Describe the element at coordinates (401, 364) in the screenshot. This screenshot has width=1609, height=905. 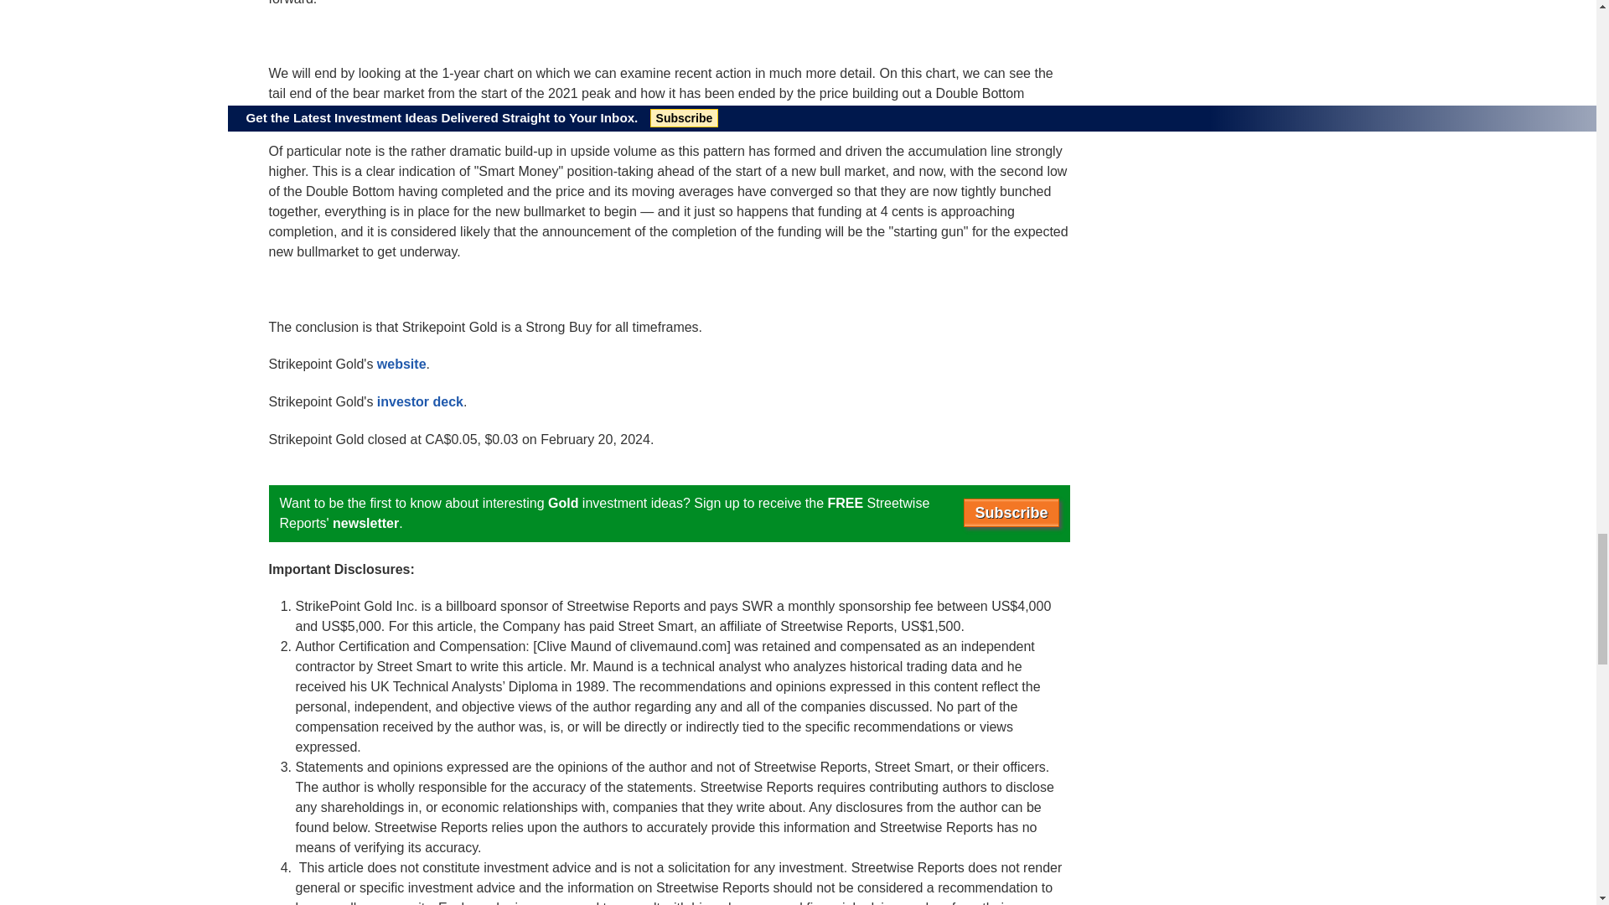
I see `website` at that location.